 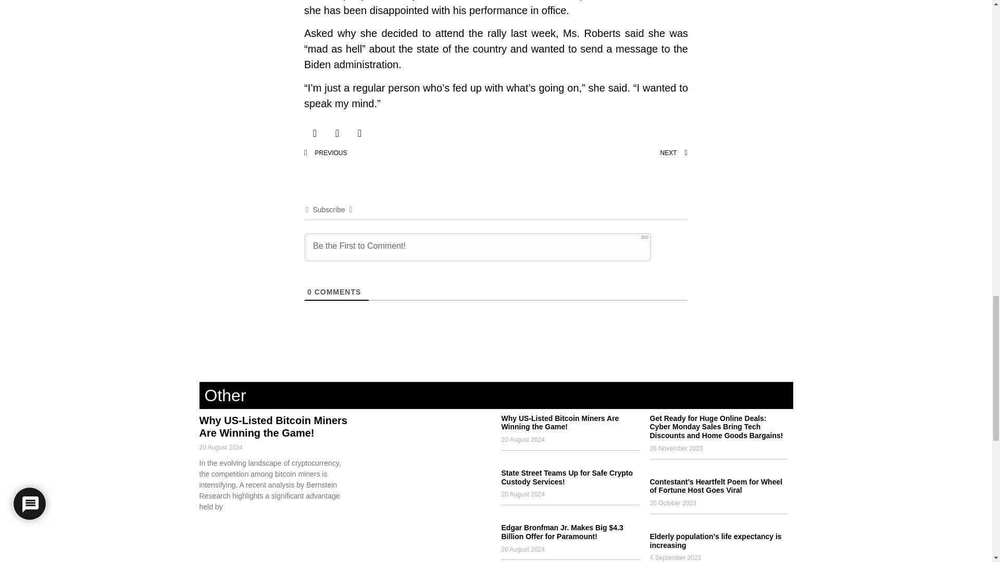 I want to click on PREVIOUS, so click(x=400, y=153).